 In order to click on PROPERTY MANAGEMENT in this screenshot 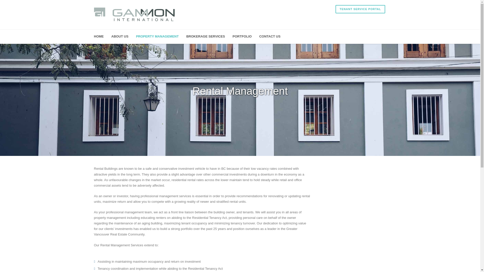, I will do `click(161, 36)`.